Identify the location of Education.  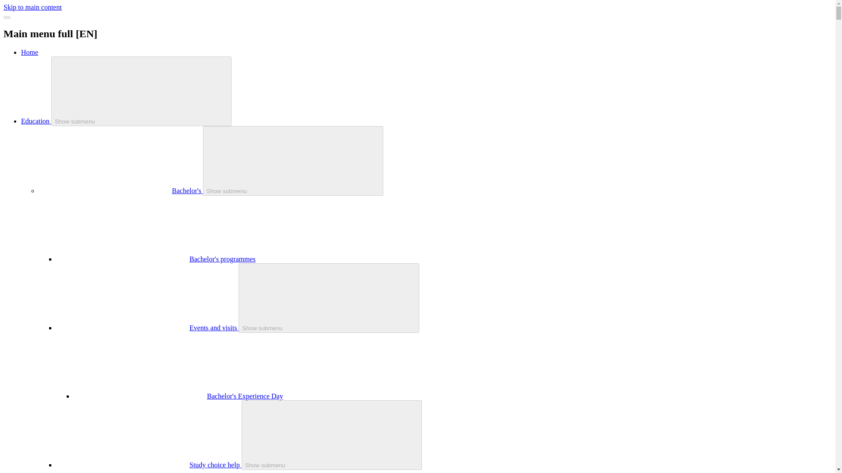
(36, 121).